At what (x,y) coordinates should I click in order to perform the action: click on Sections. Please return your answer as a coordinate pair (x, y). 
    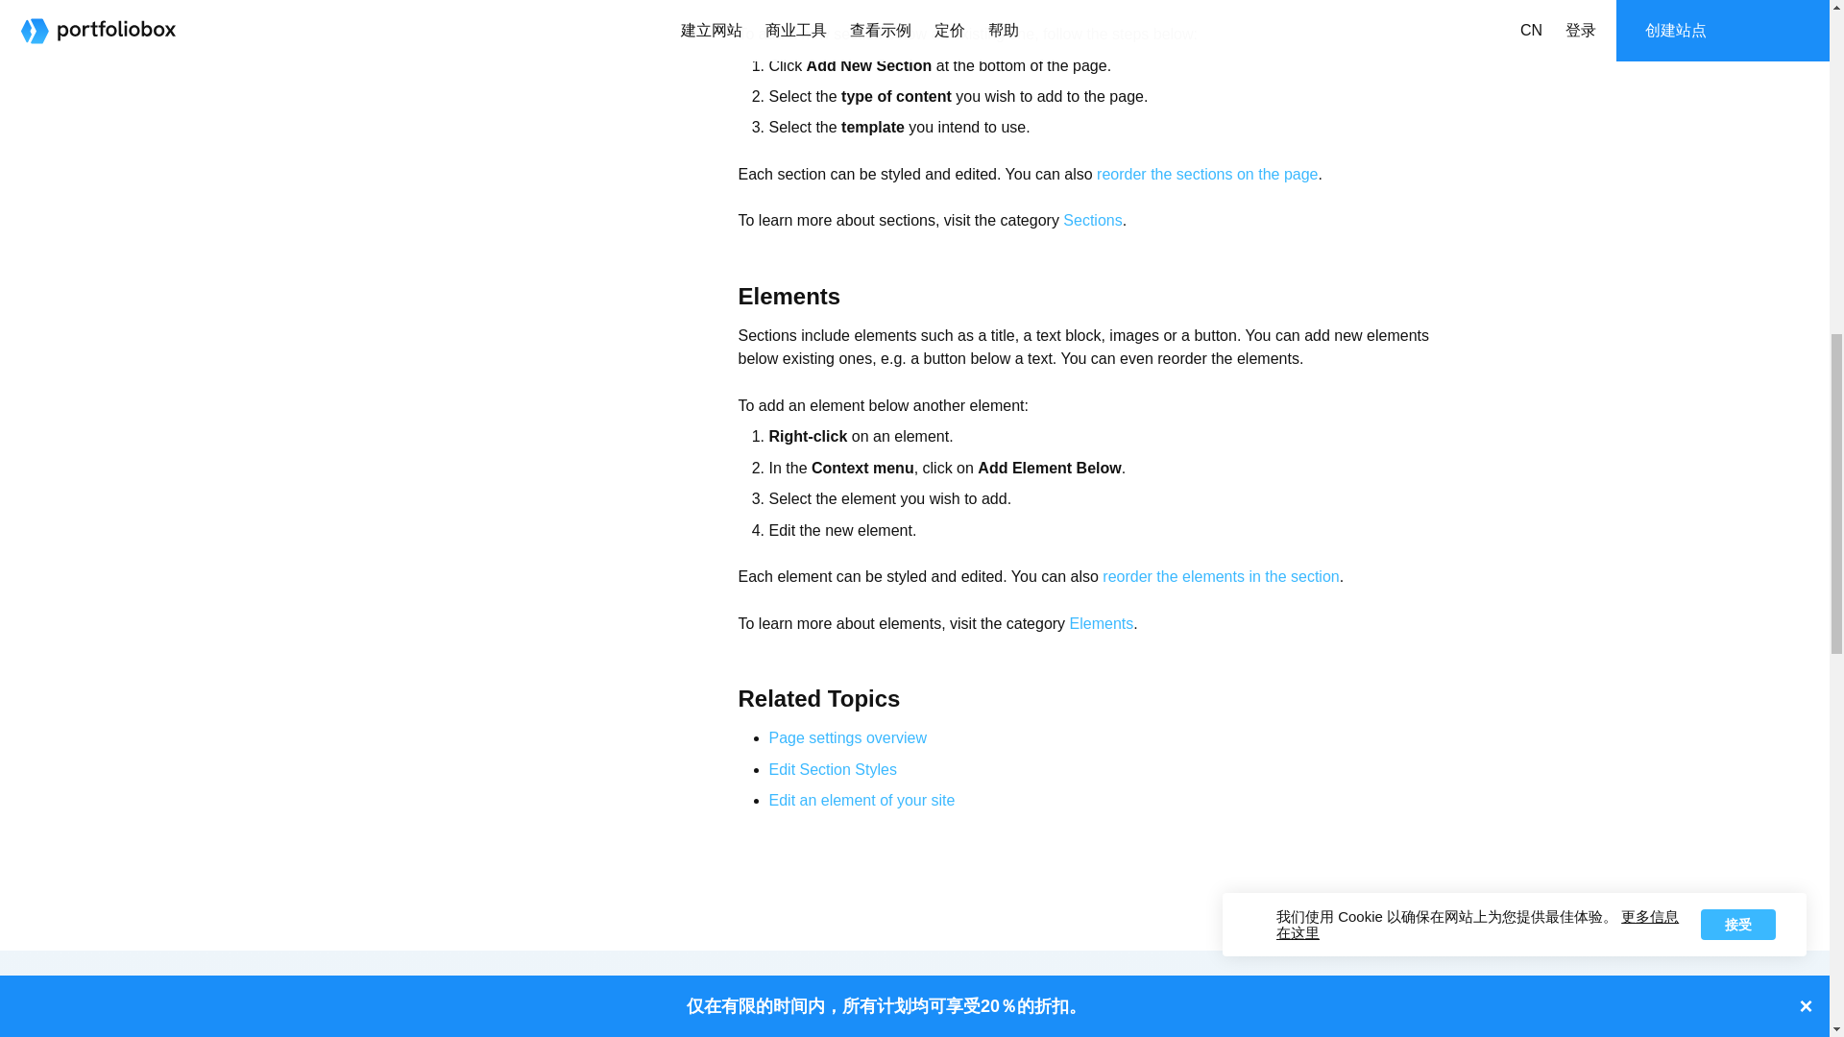
    Looking at the image, I should click on (1092, 220).